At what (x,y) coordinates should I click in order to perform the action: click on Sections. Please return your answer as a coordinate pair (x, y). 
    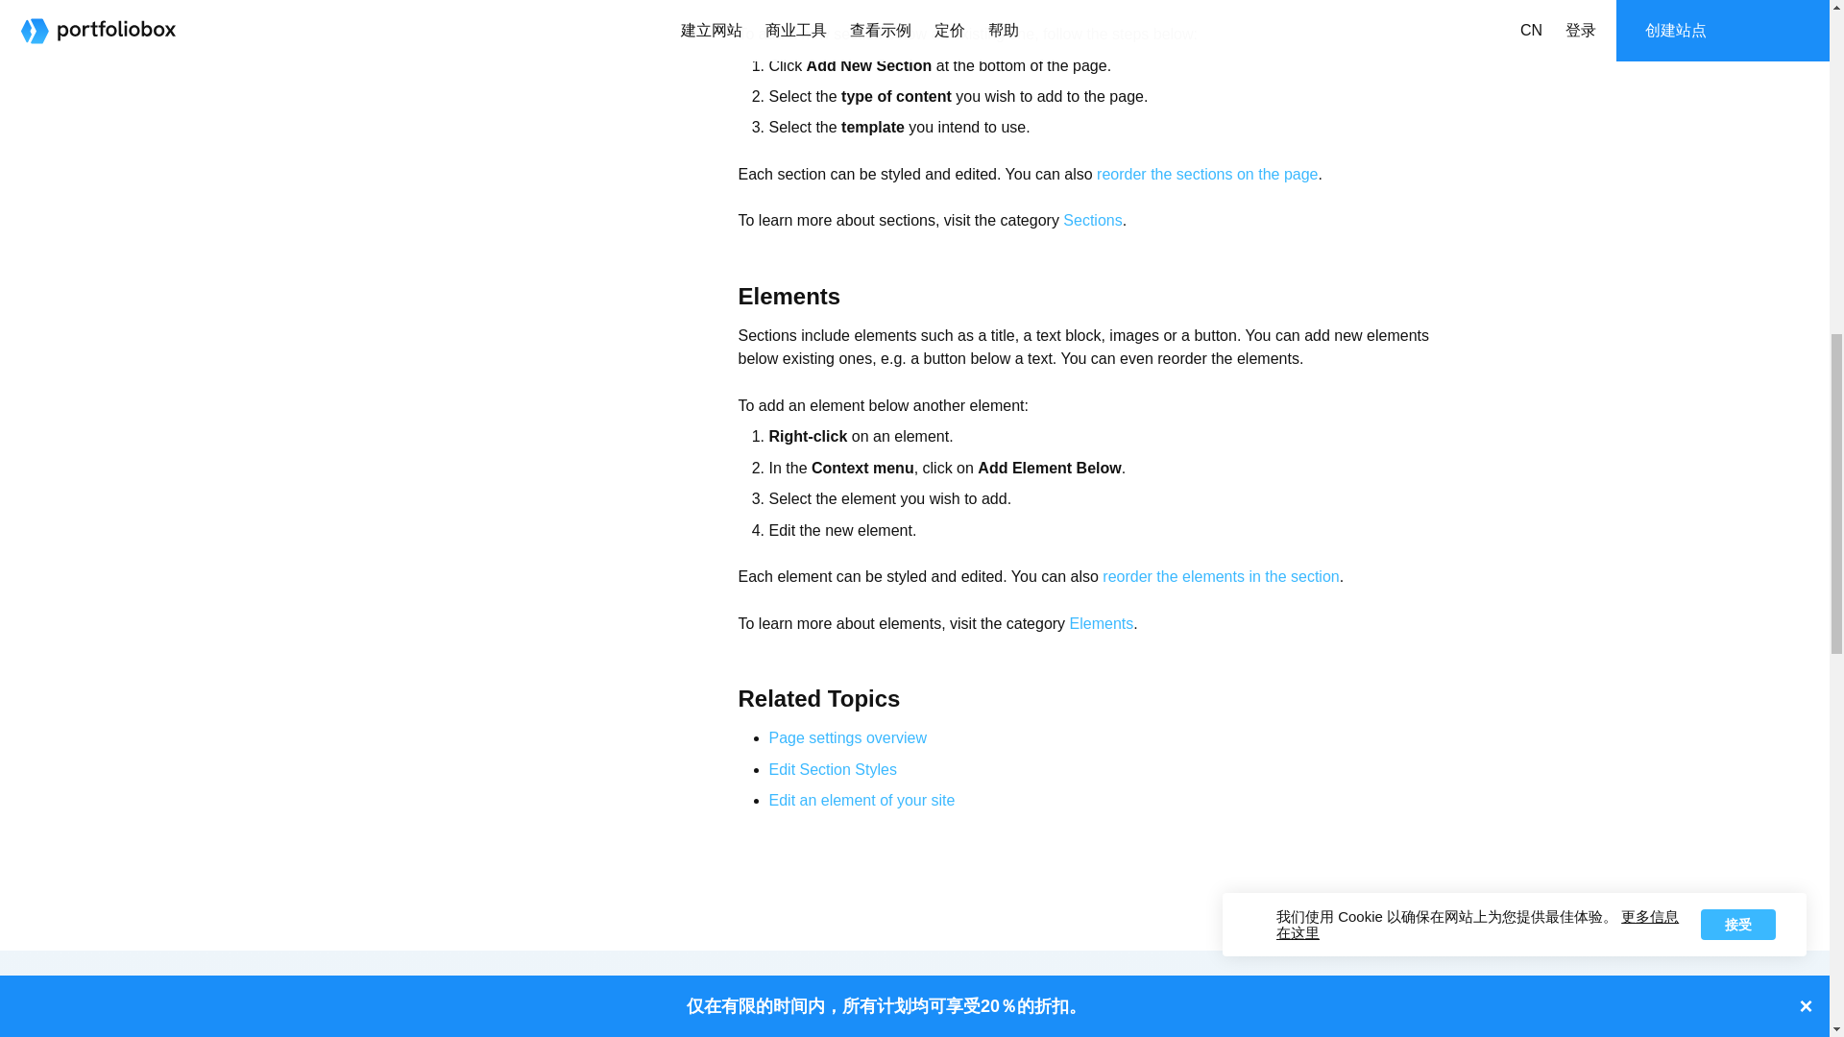
    Looking at the image, I should click on (1092, 220).